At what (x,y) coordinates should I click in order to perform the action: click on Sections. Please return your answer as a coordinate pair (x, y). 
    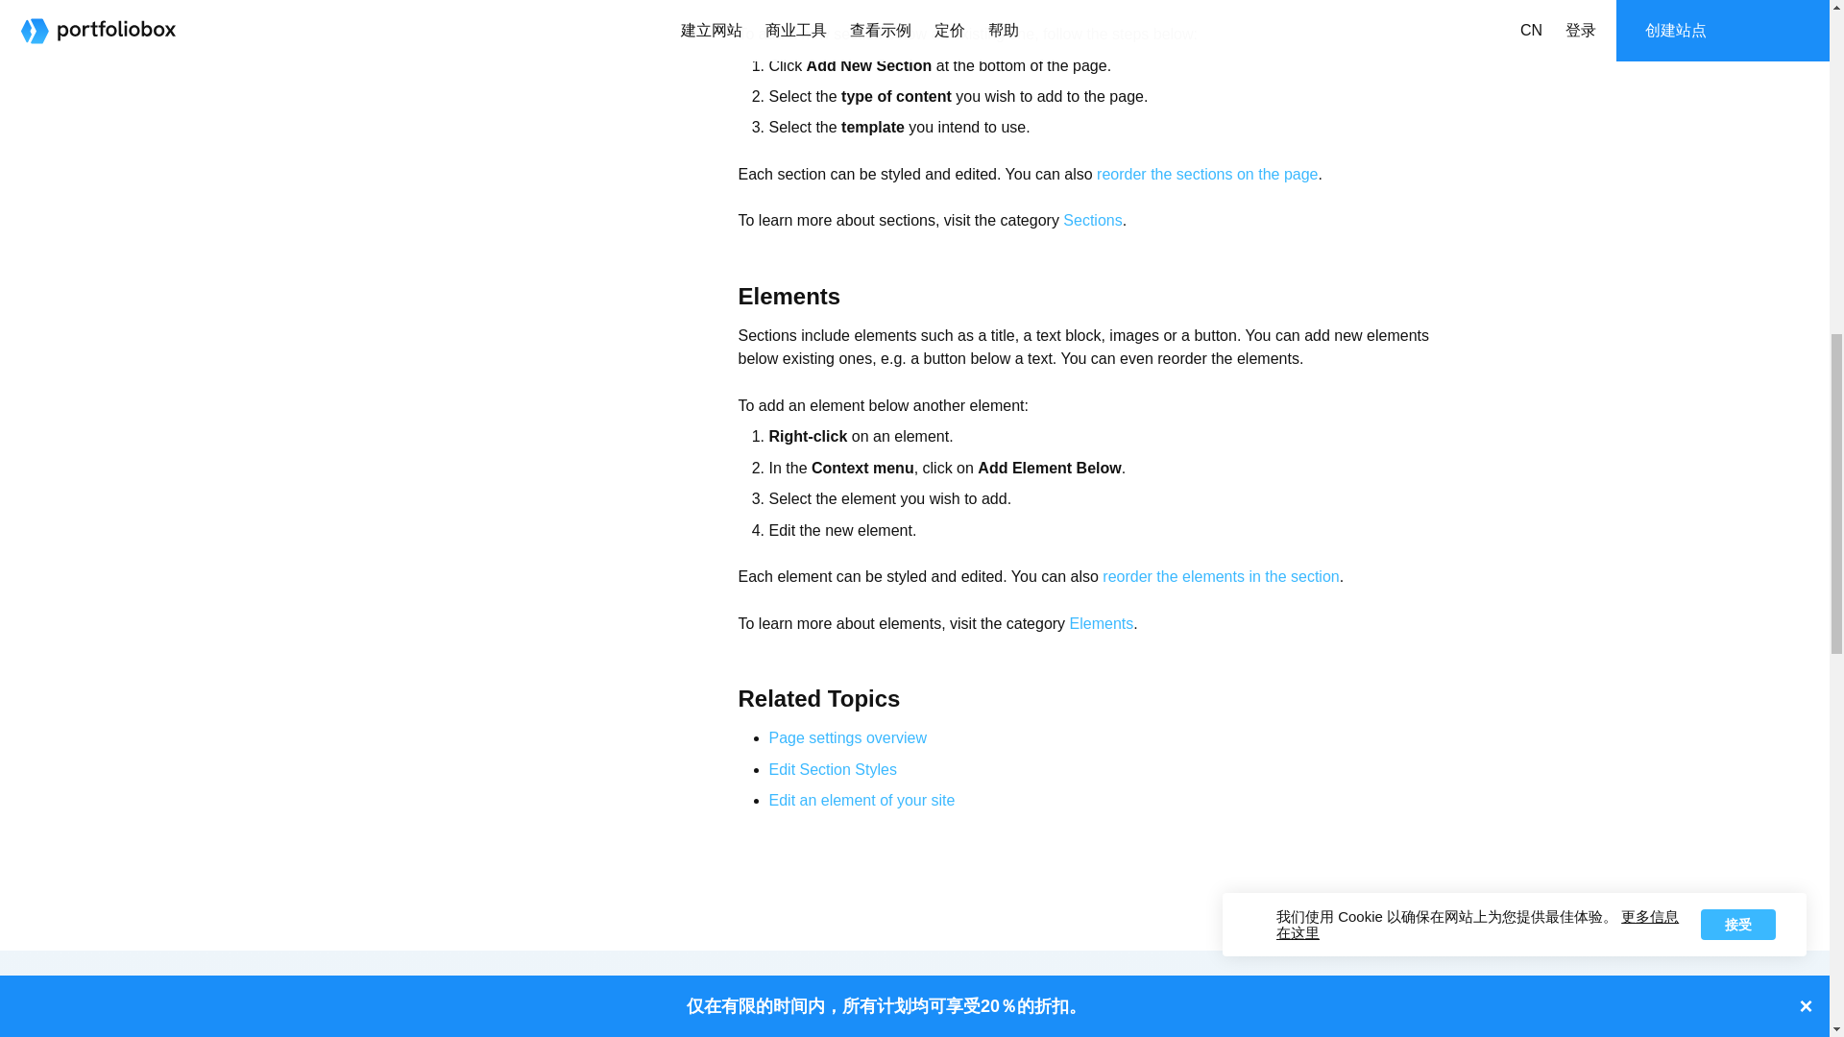
    Looking at the image, I should click on (1092, 220).